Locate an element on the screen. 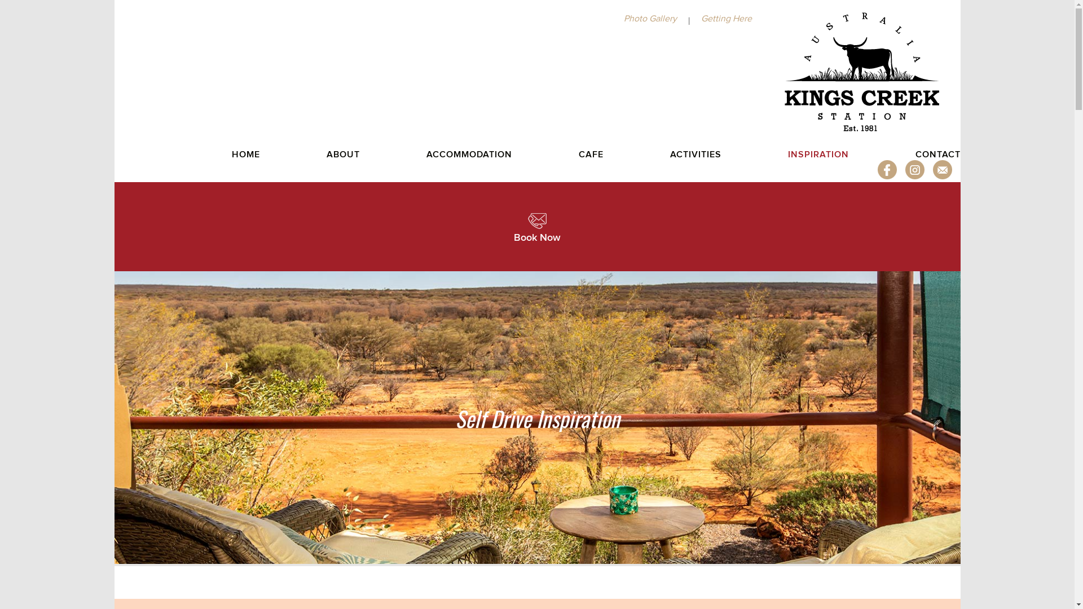  CAFE is located at coordinates (591, 155).